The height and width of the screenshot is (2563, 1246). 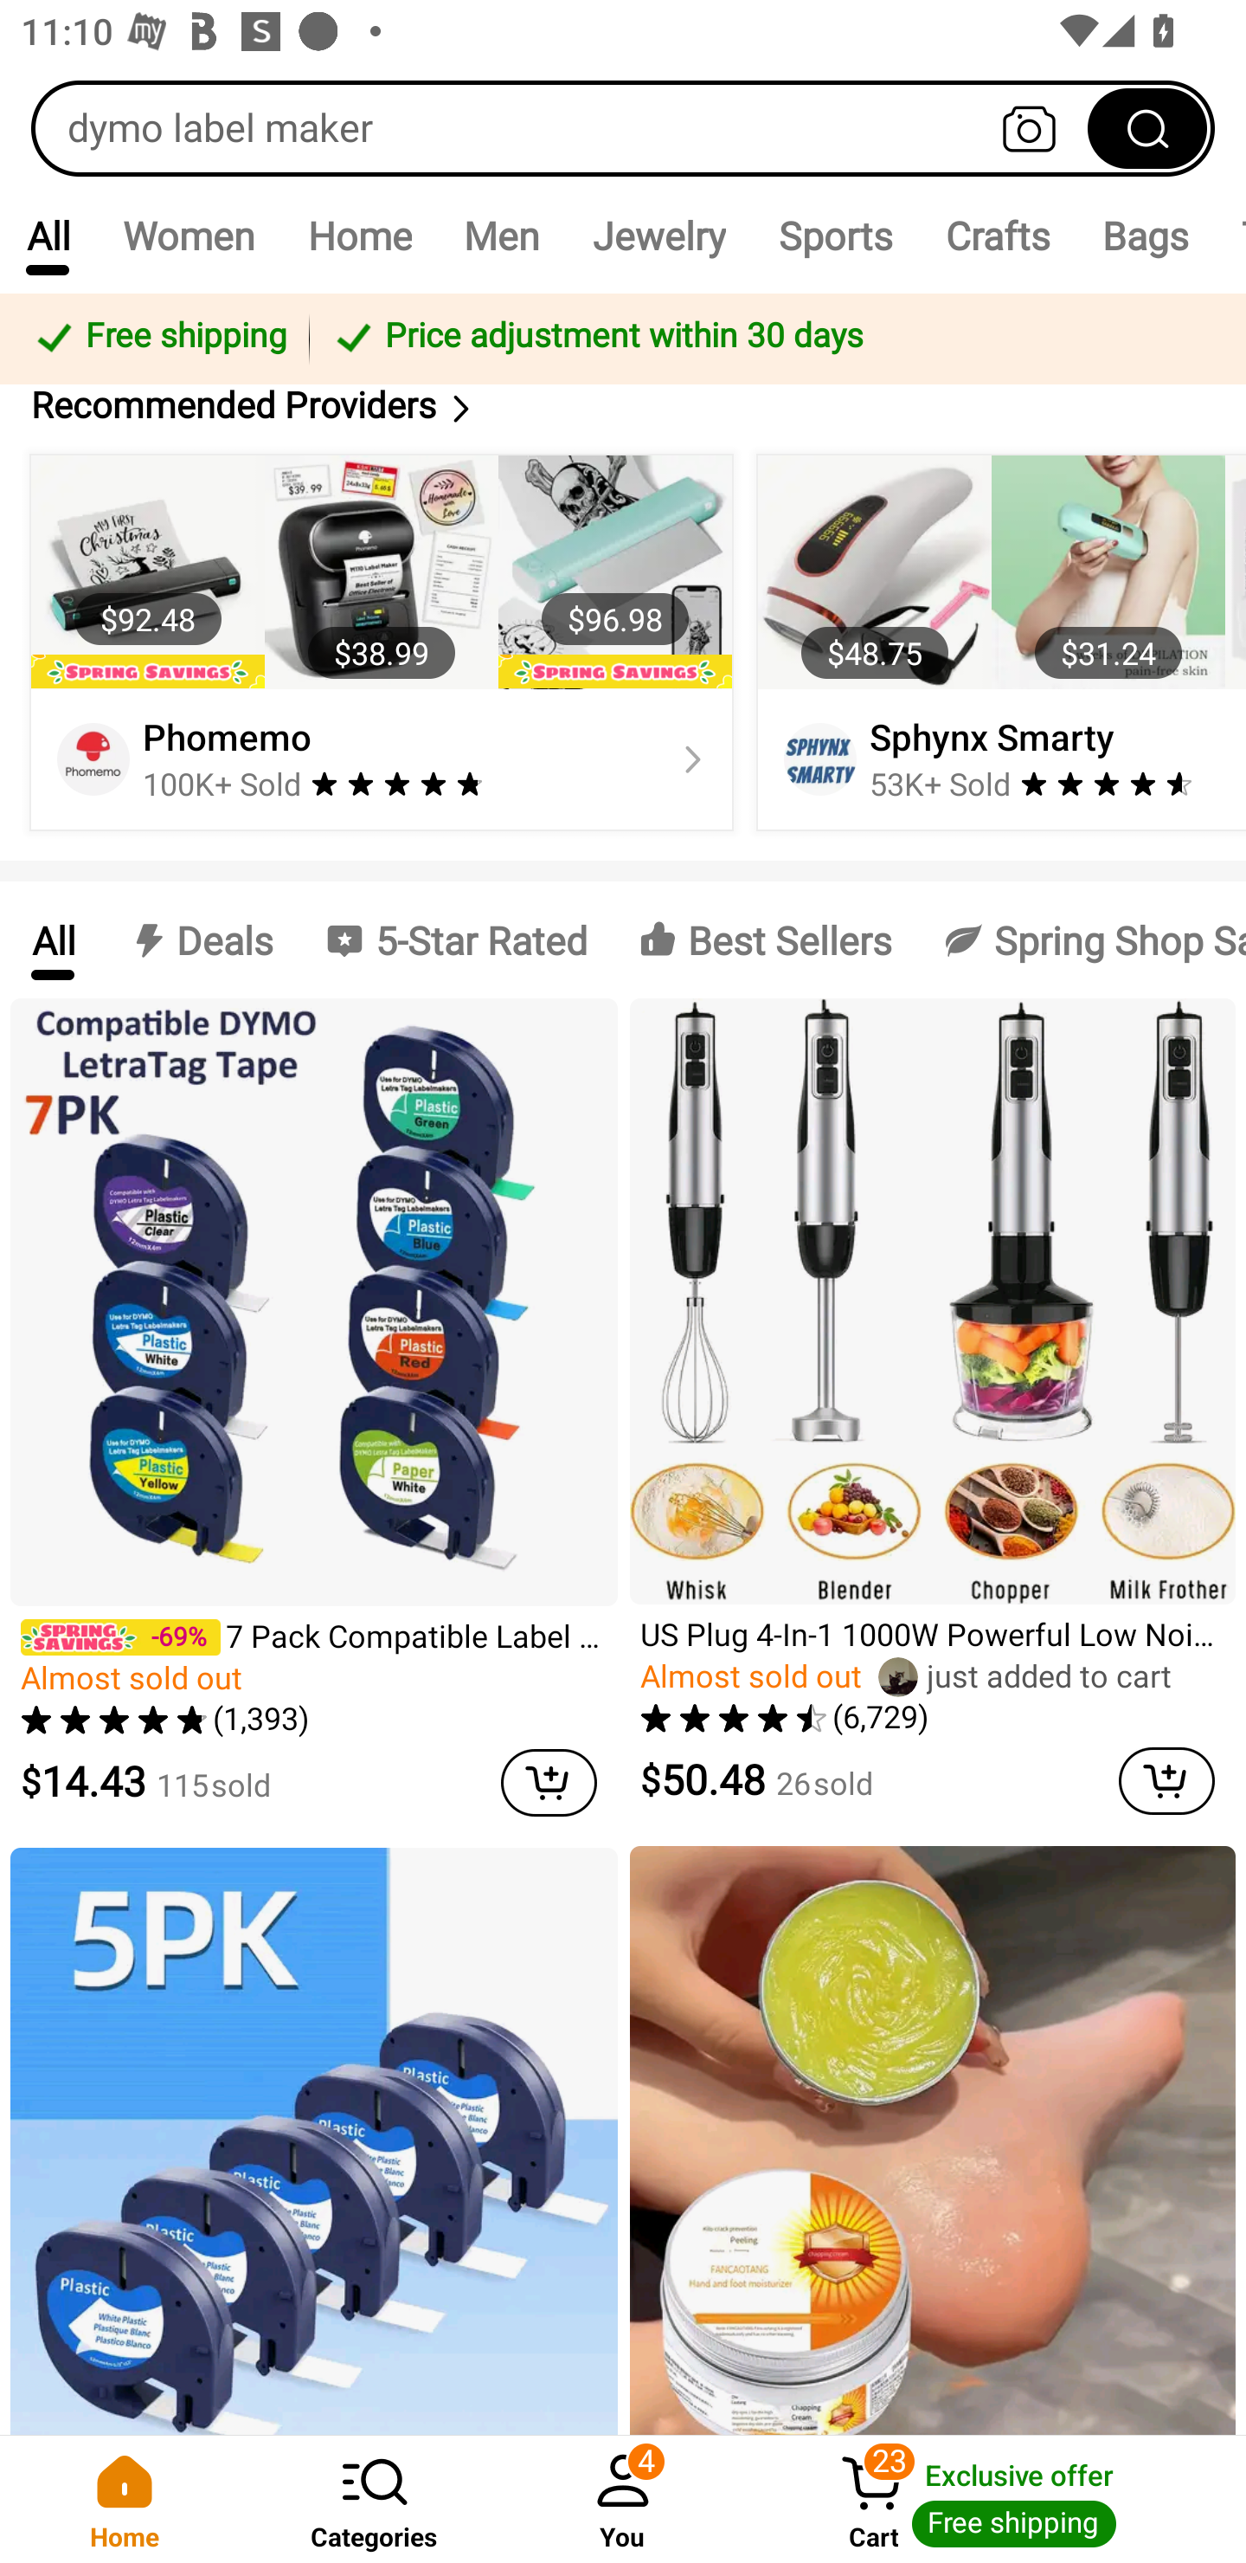 I want to click on Spring Shop Save Spring Shop Save Spring Shop Save, so click(x=1082, y=940).